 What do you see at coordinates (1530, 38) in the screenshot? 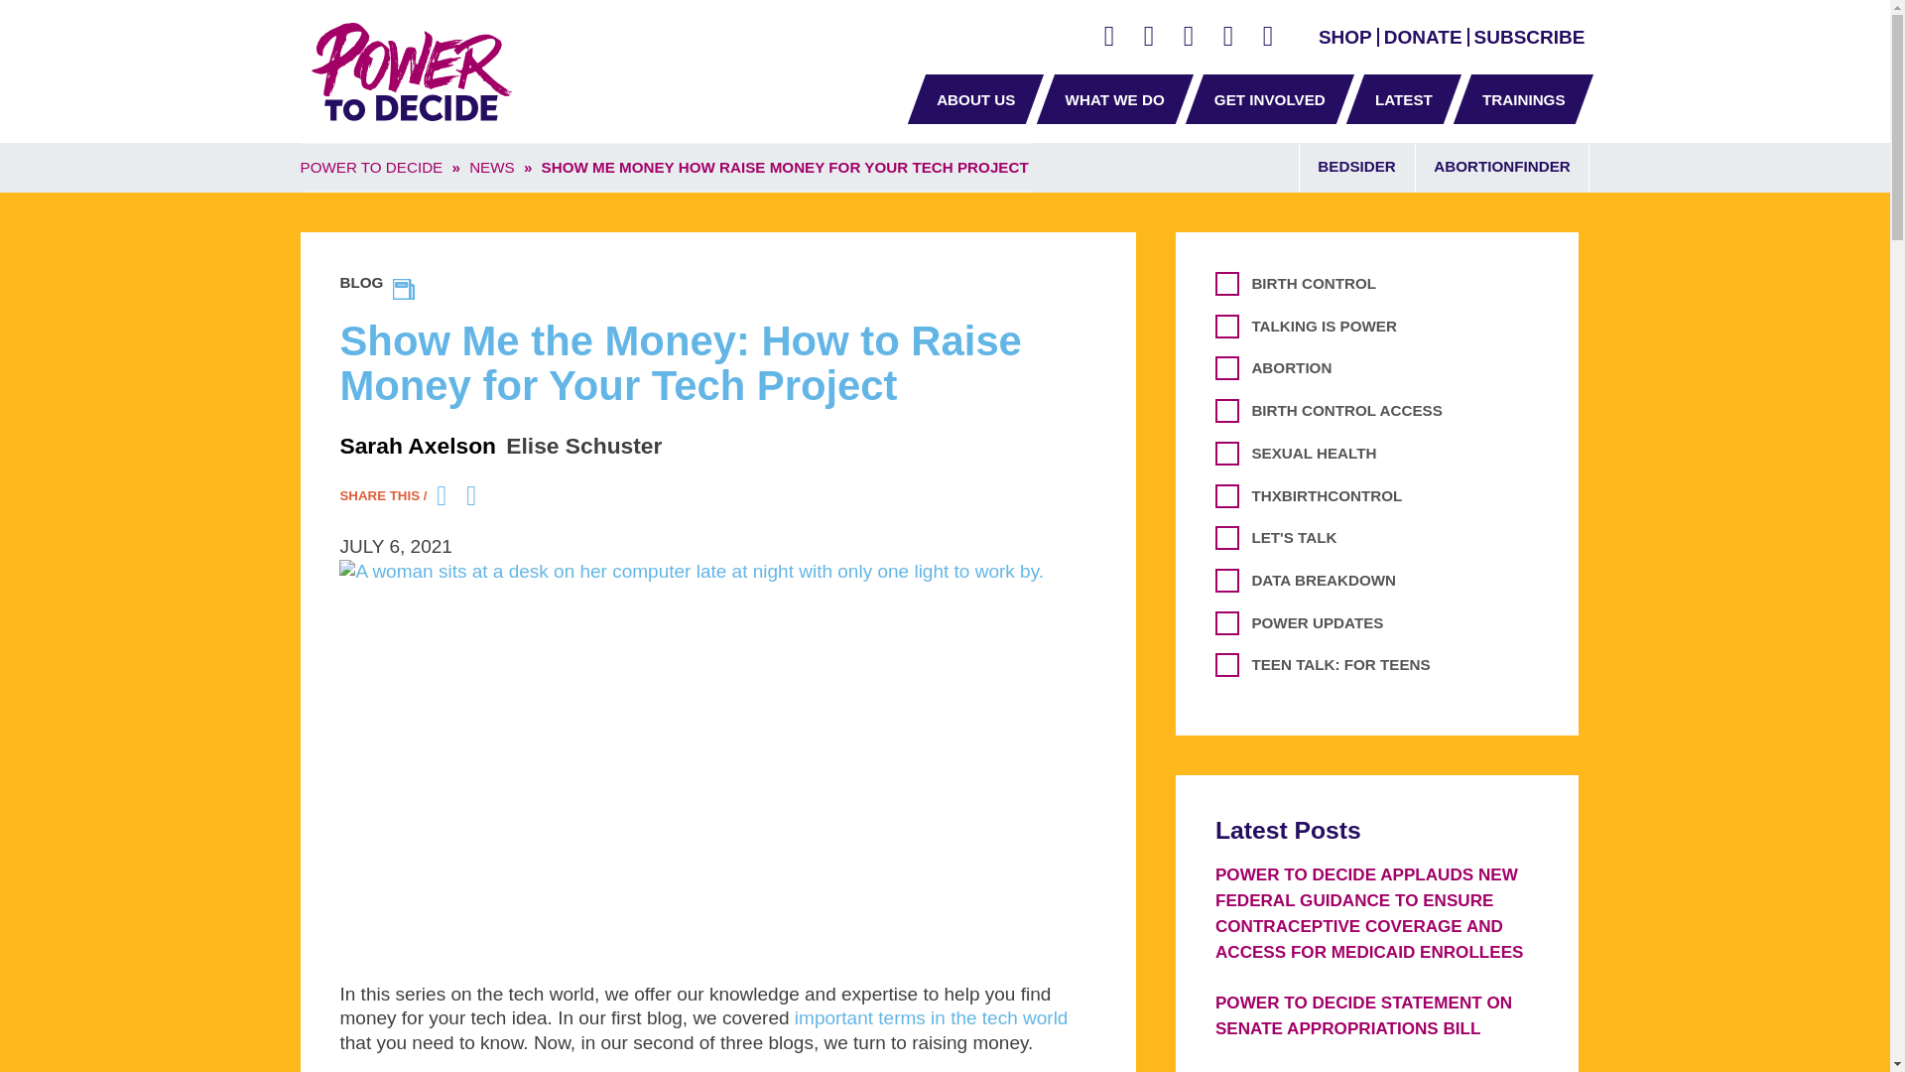
I see `SUBSCRIBE` at bounding box center [1530, 38].